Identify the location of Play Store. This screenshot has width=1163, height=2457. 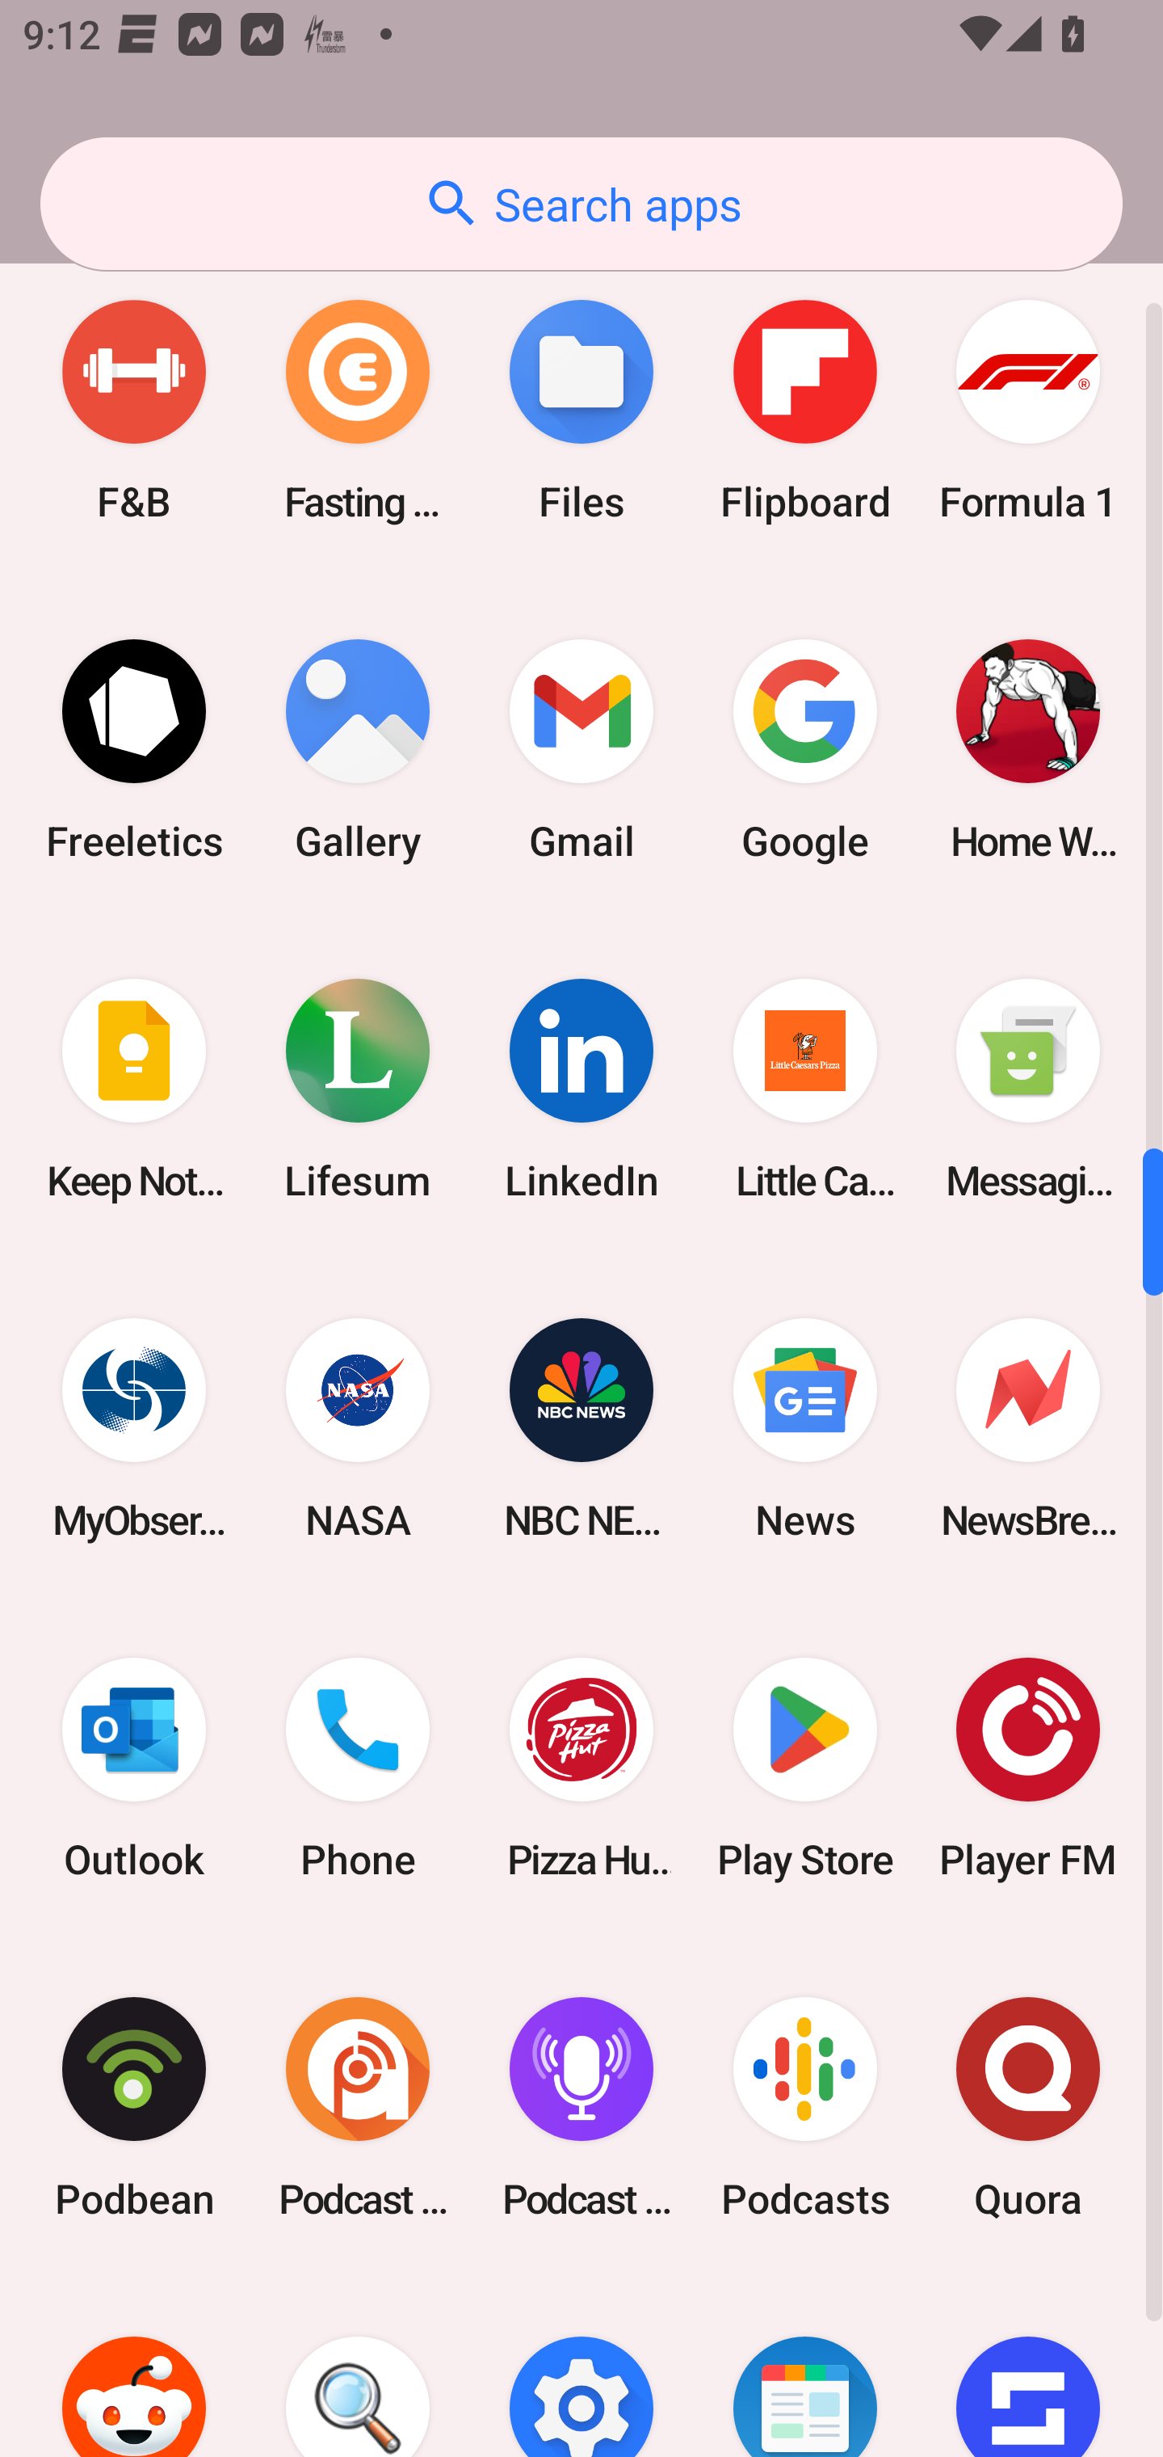
(804, 1768).